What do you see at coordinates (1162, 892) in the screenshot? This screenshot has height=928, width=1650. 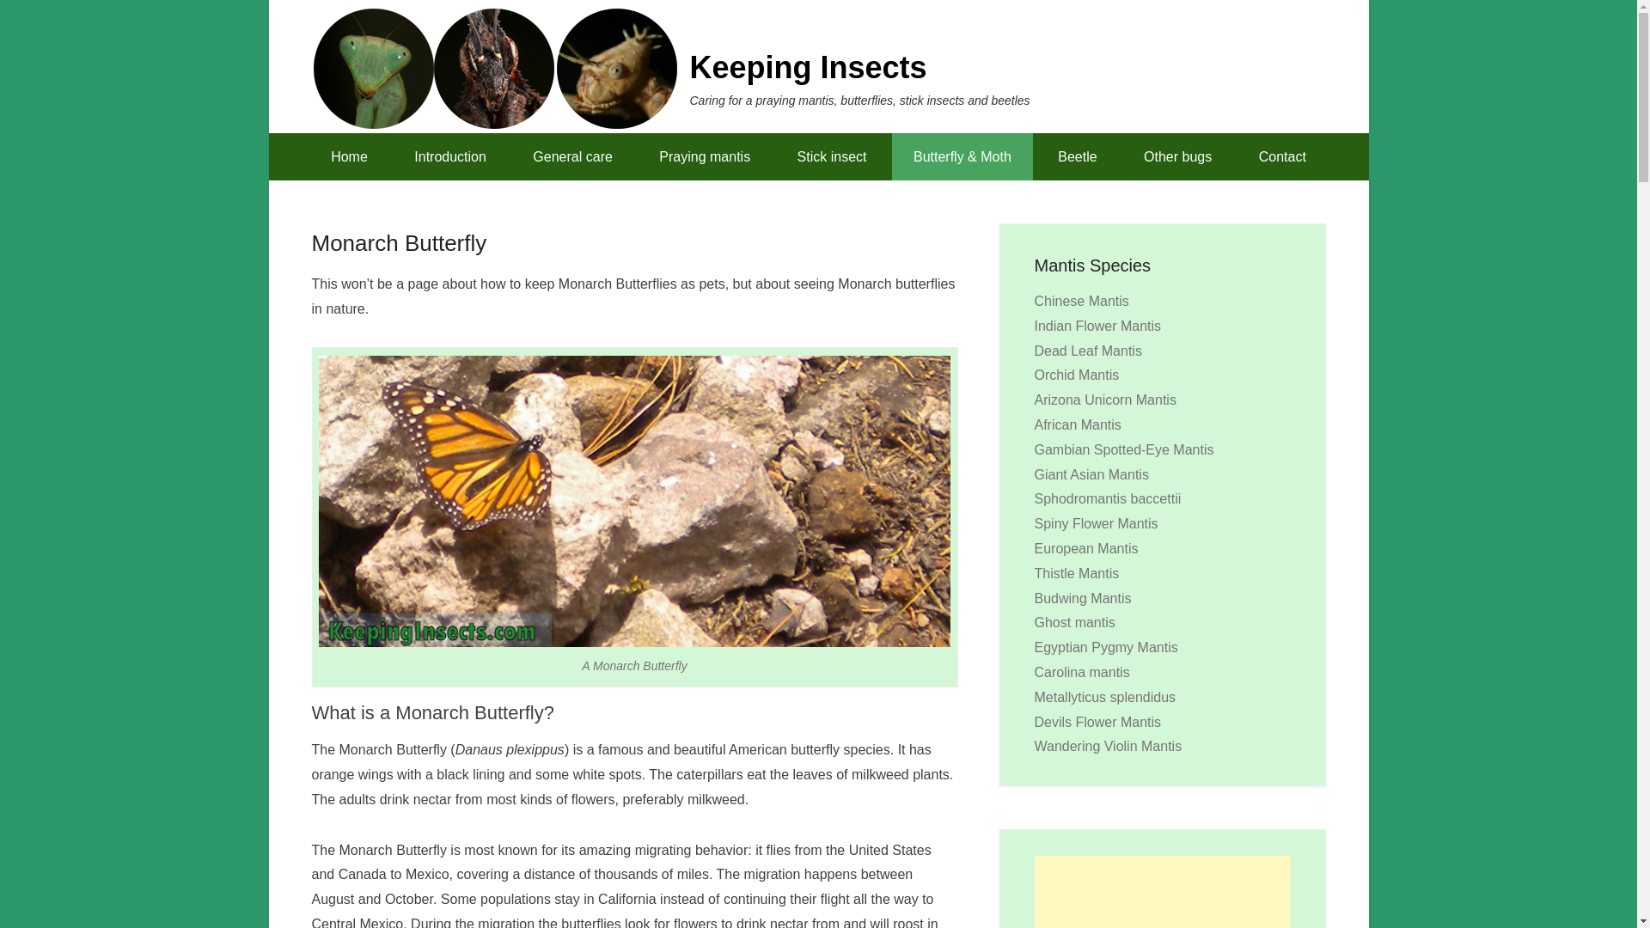 I see `Advertisement` at bounding box center [1162, 892].